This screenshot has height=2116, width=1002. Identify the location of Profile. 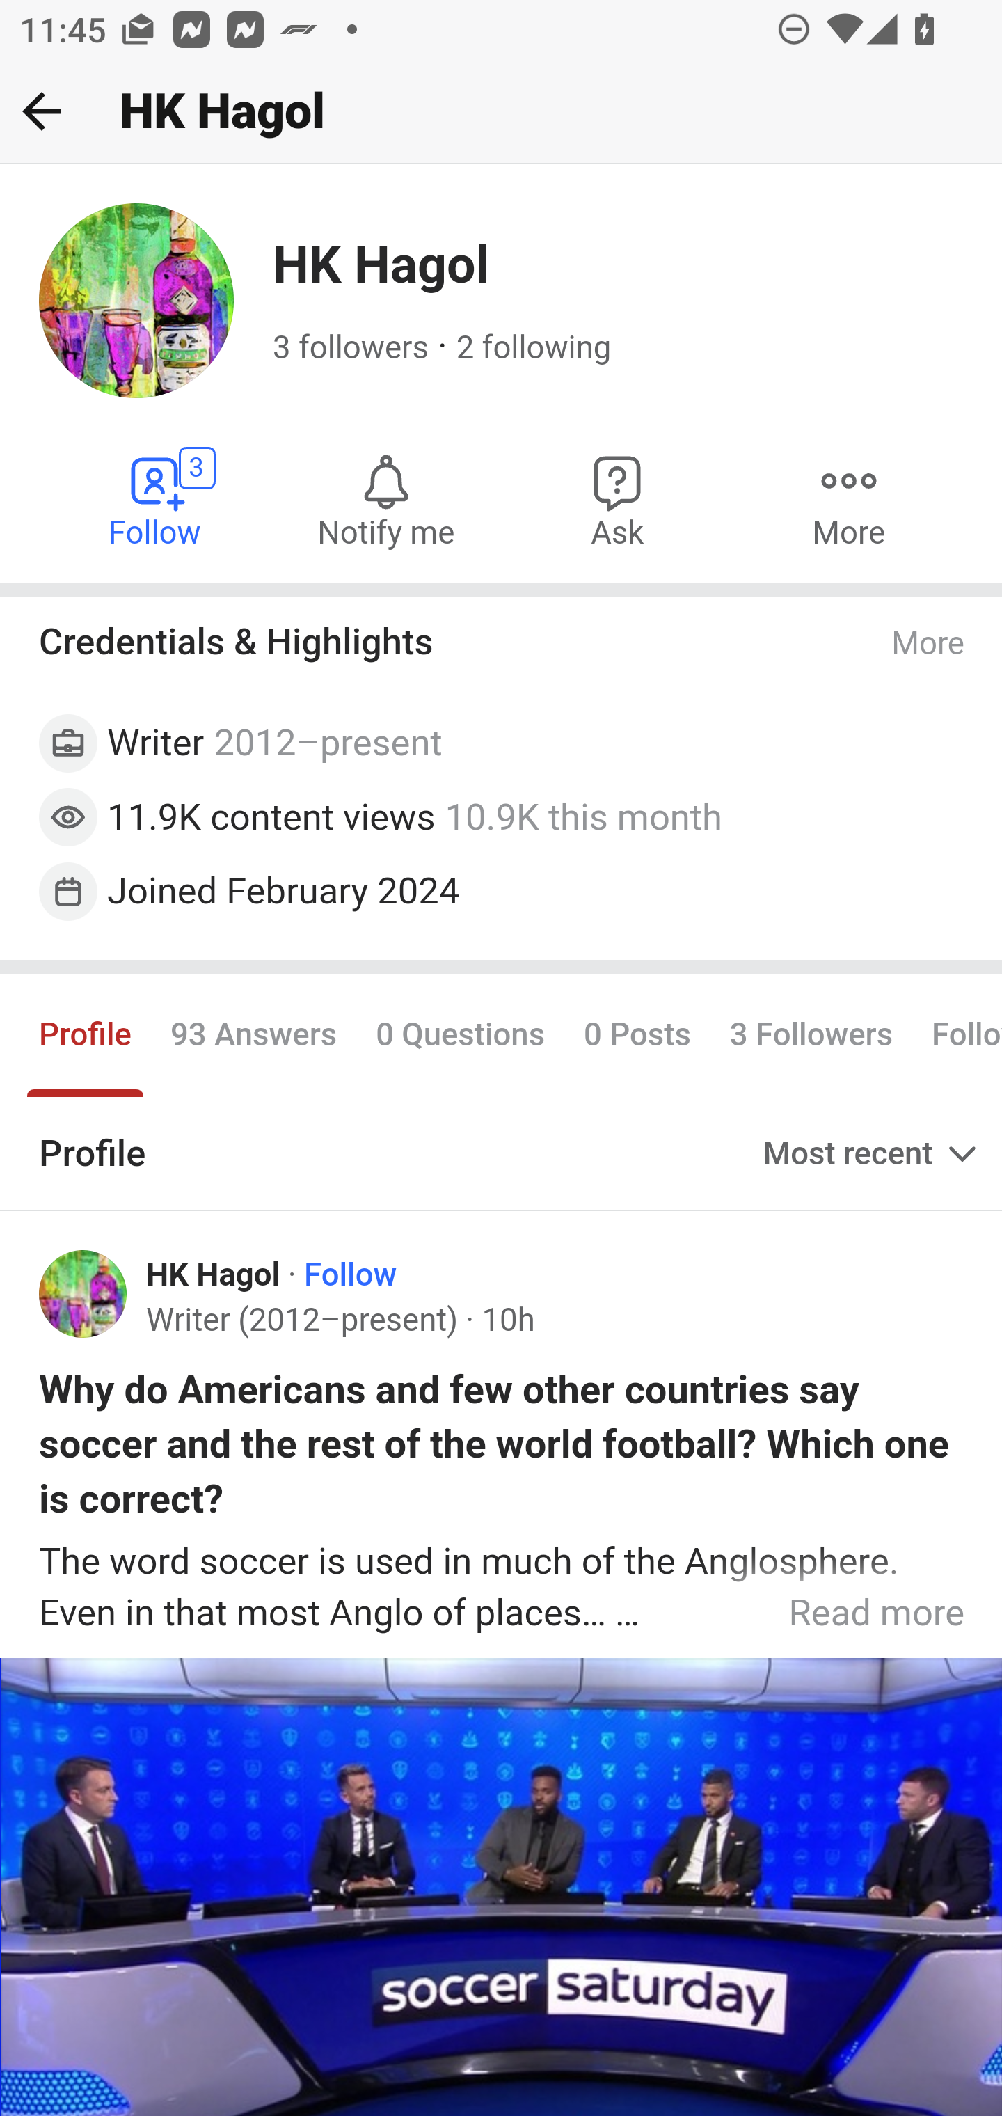
(86, 1034).